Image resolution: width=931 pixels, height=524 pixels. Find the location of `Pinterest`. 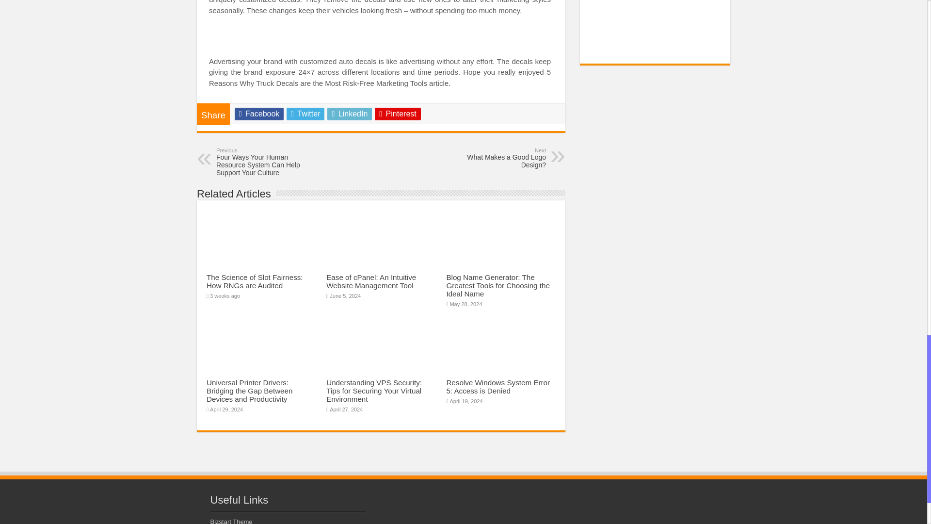

Pinterest is located at coordinates (398, 114).